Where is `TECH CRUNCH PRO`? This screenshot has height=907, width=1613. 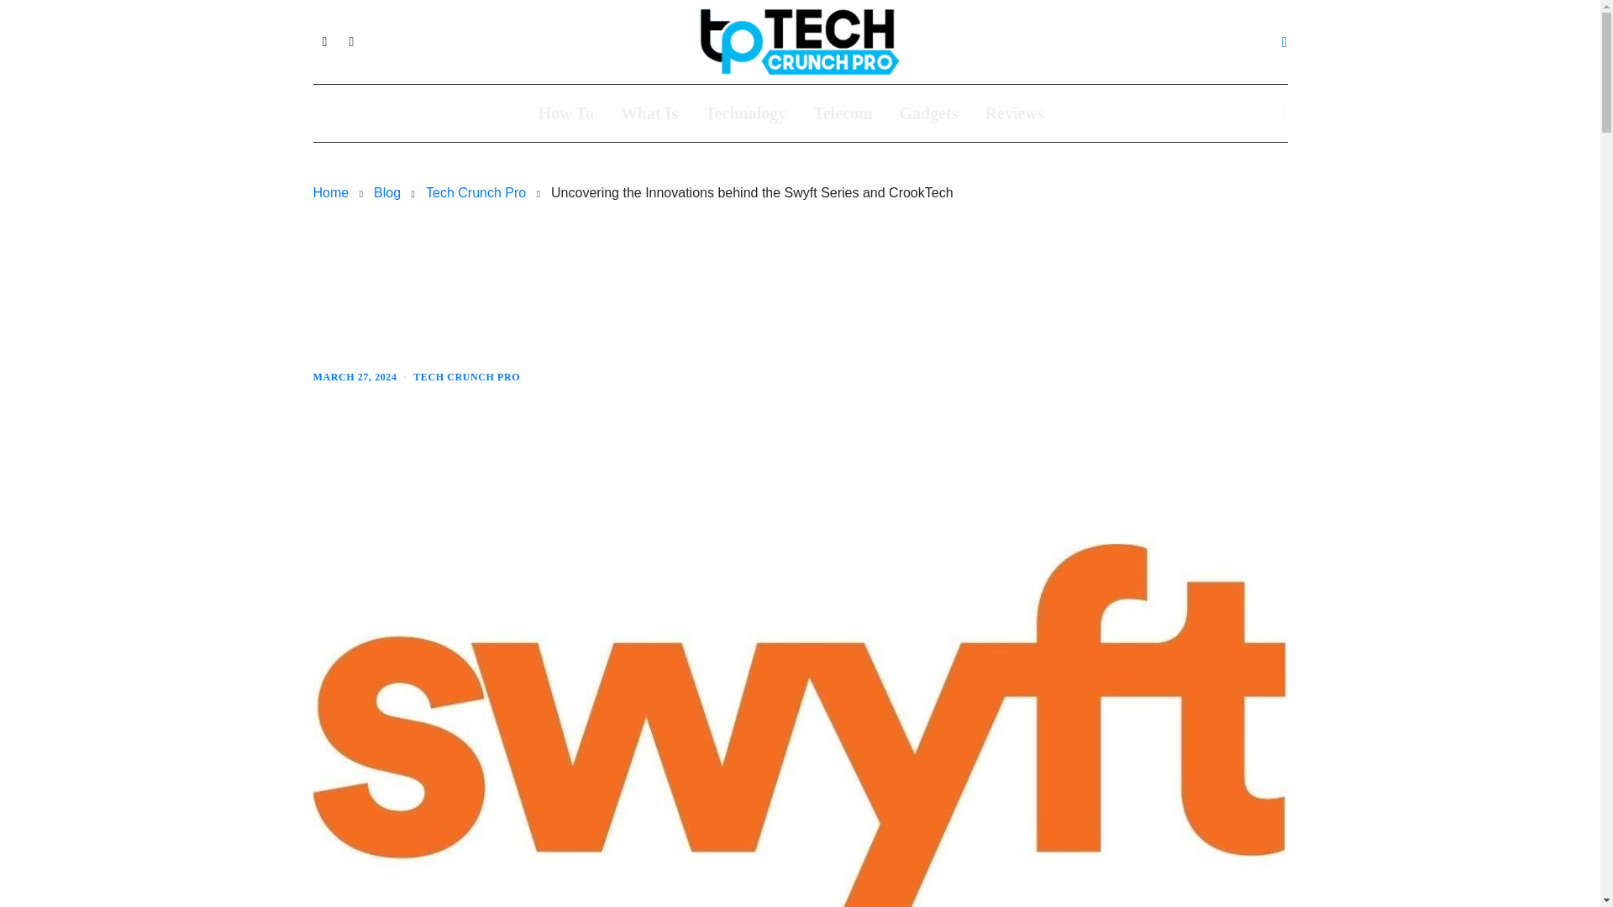
TECH CRUNCH PRO is located at coordinates (366, 230).